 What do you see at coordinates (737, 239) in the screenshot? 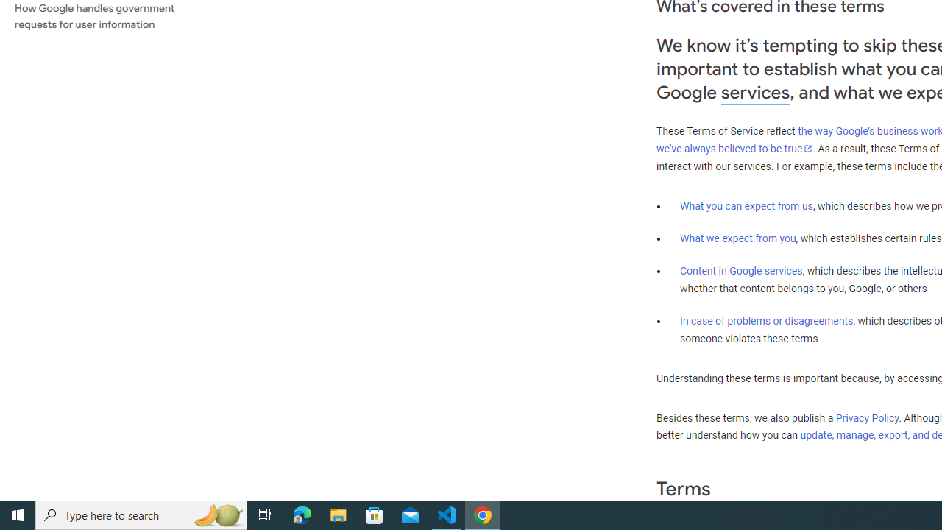
I see `What we expect from you` at bounding box center [737, 239].